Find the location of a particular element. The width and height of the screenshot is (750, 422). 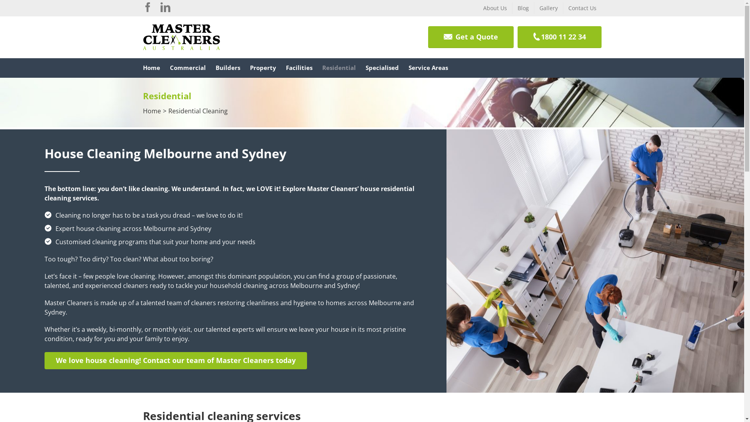

Service Areas is located at coordinates (428, 68).